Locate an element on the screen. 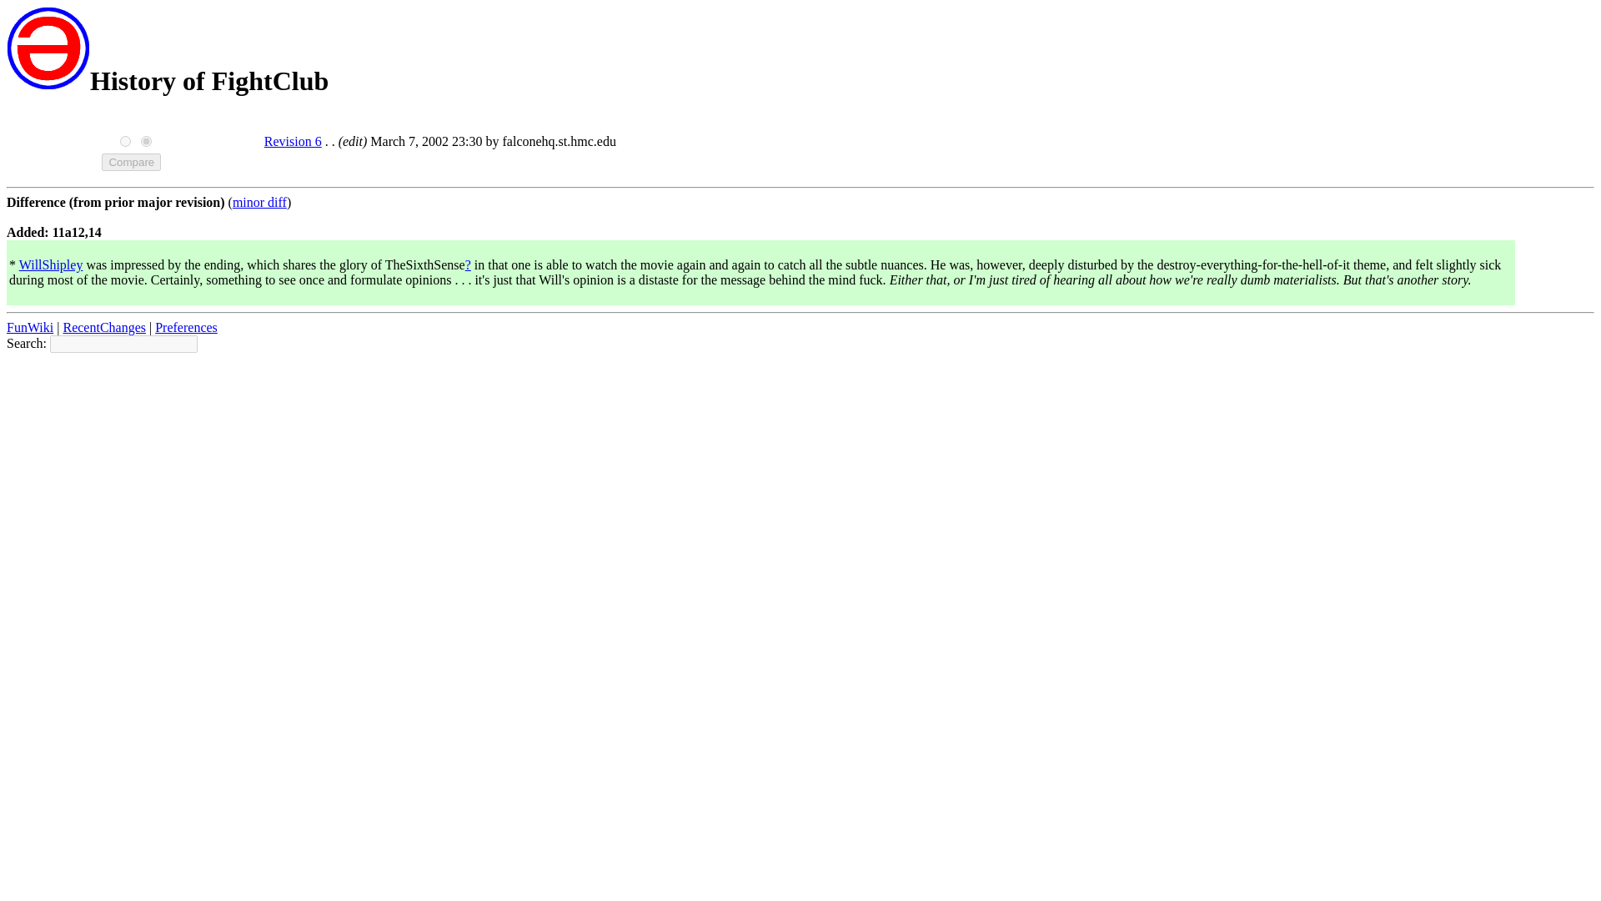 This screenshot has width=1601, height=901. RecentChanges is located at coordinates (103, 327).